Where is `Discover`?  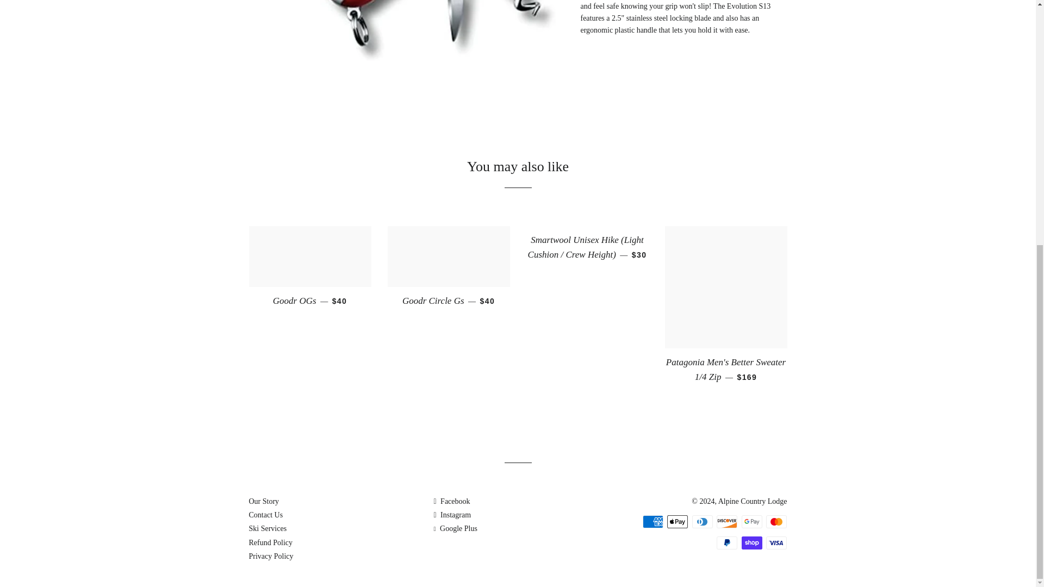
Discover is located at coordinates (726, 522).